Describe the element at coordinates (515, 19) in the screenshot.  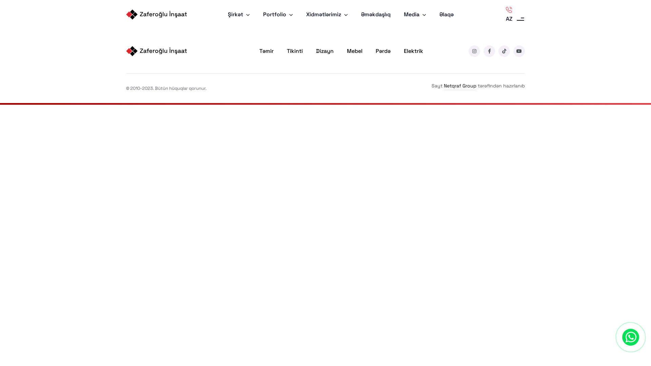
I see `AZ` at that location.